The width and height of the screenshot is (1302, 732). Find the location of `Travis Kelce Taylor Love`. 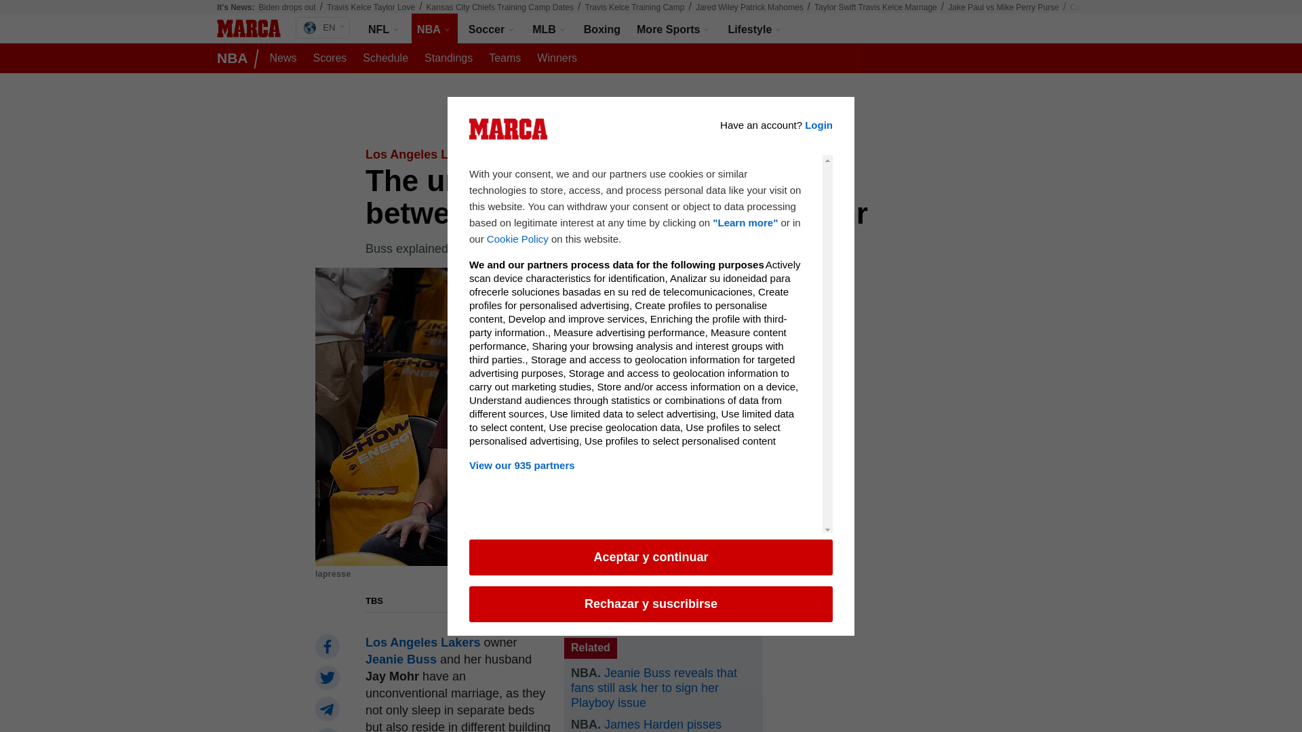

Travis Kelce Taylor Love is located at coordinates (370, 7).